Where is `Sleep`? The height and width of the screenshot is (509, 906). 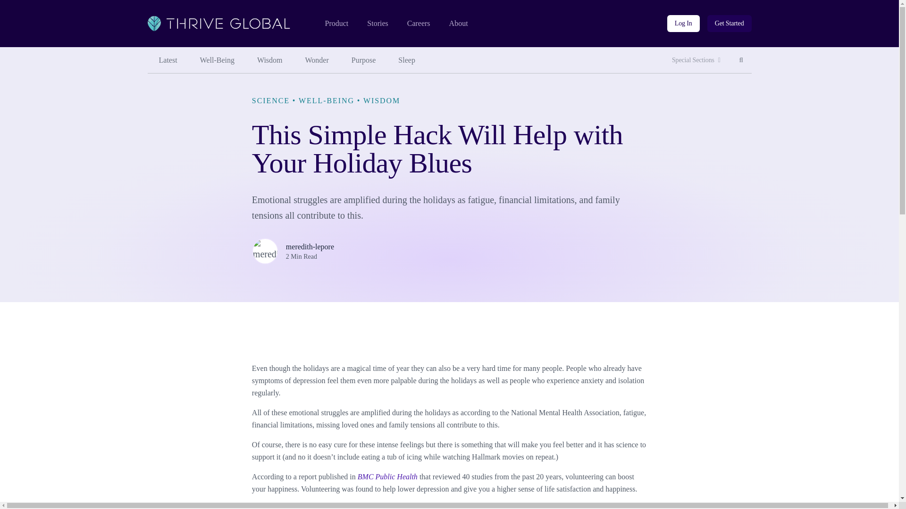 Sleep is located at coordinates (217, 60).